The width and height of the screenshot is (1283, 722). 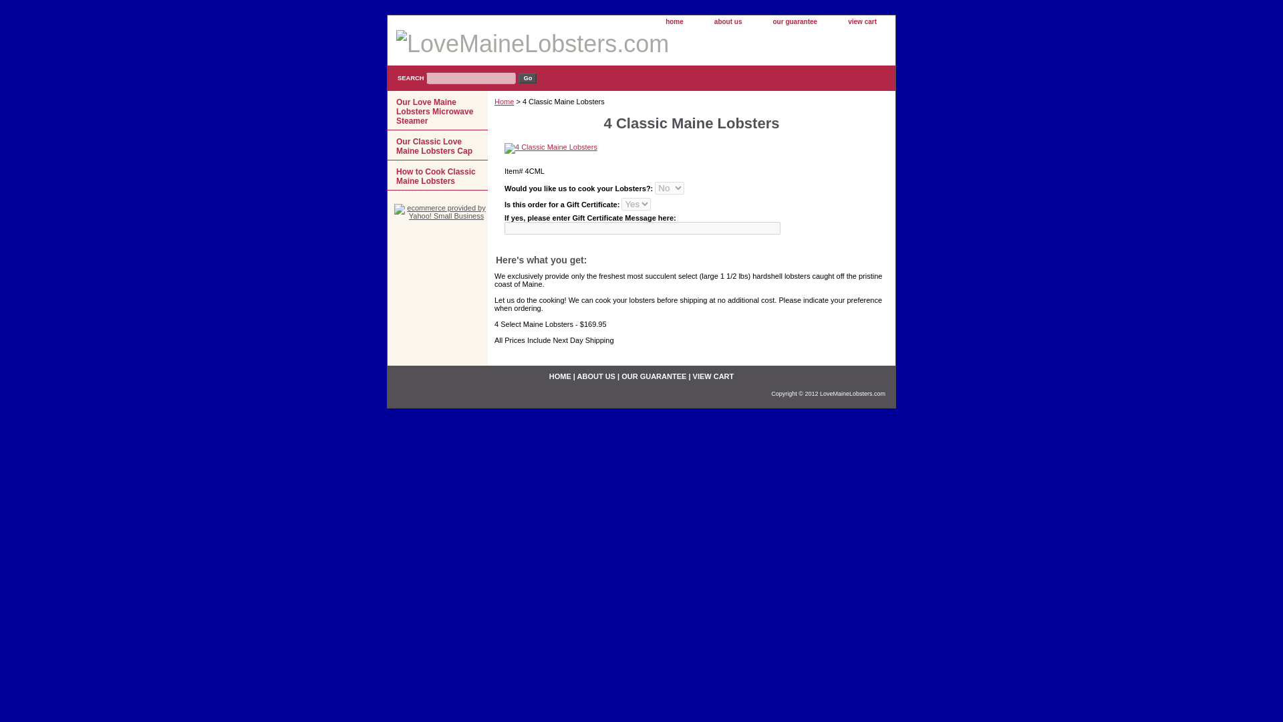 I want to click on Go, so click(x=527, y=78).